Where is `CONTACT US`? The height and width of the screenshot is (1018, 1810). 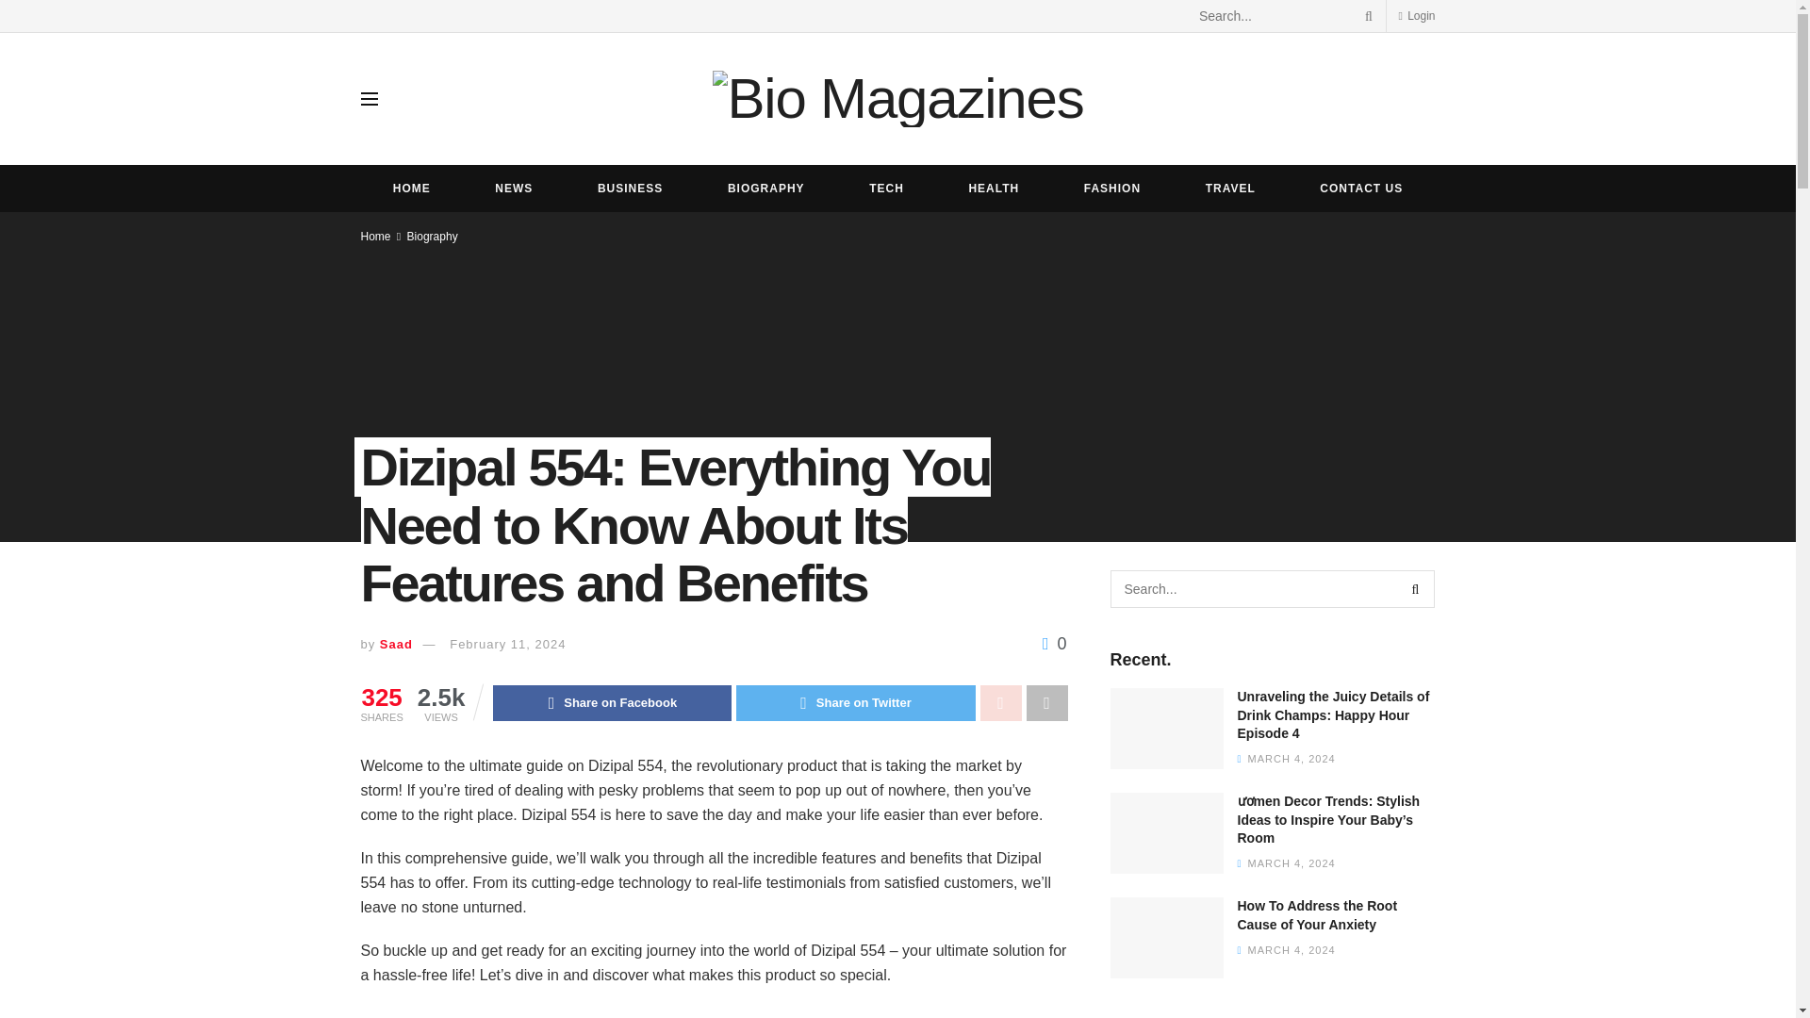
CONTACT US is located at coordinates (1361, 188).